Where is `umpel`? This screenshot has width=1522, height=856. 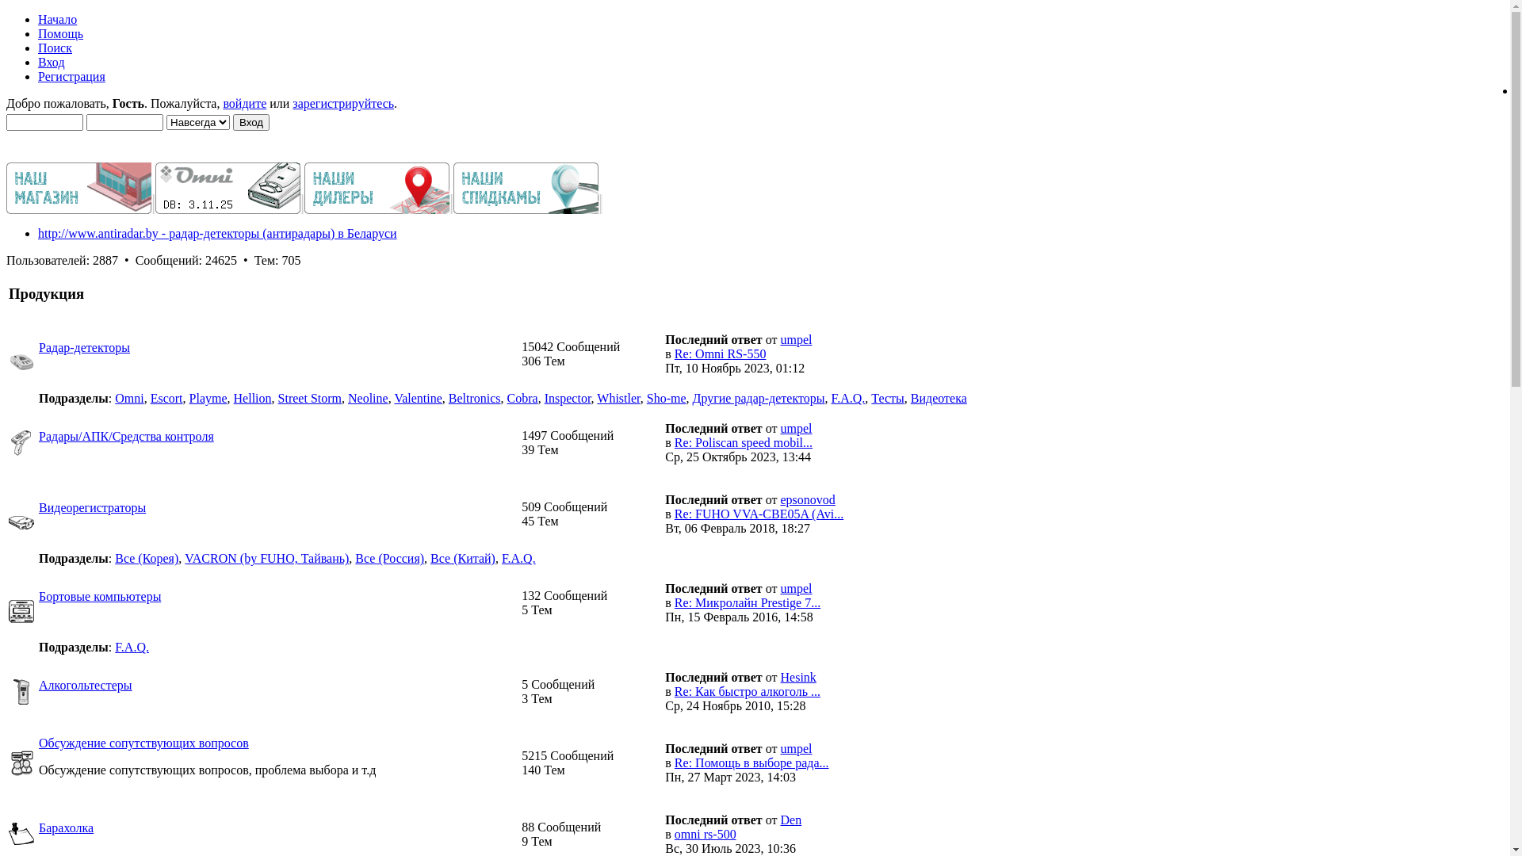 umpel is located at coordinates (796, 428).